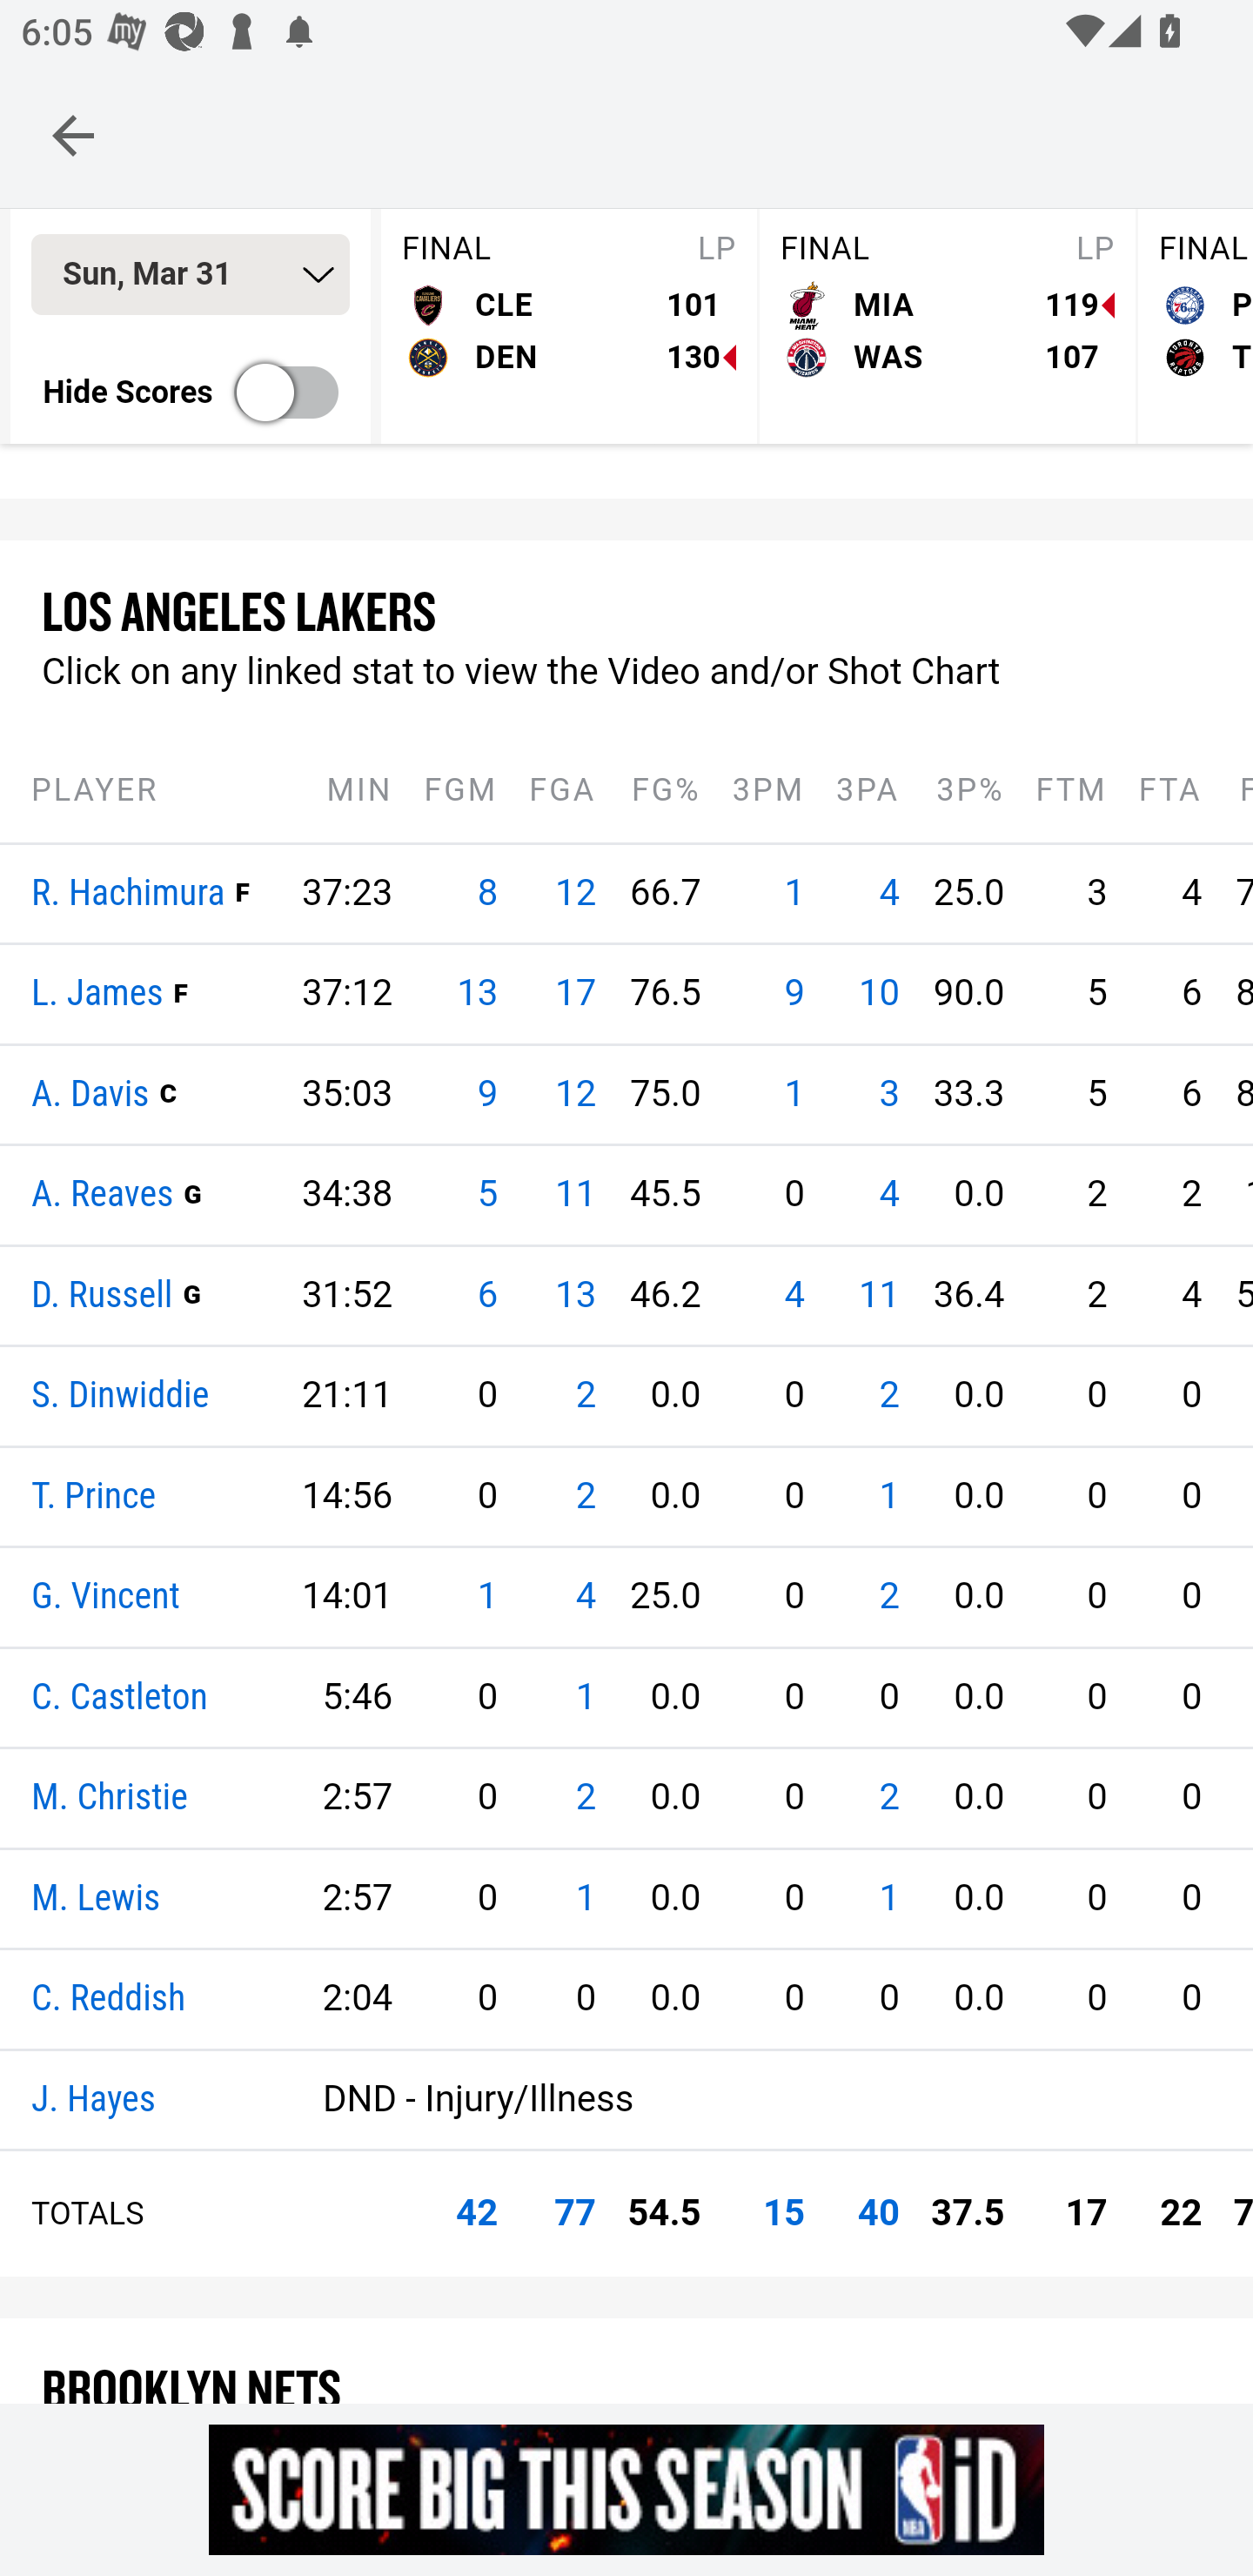 The image size is (1253, 2576). What do you see at coordinates (110, 1998) in the screenshot?
I see `C. Reddish C .  Reddish` at bounding box center [110, 1998].